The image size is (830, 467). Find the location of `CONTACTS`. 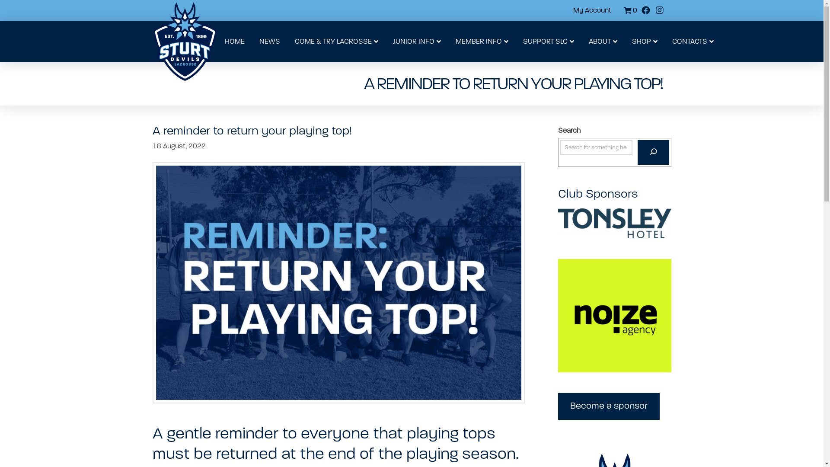

CONTACTS is located at coordinates (693, 42).